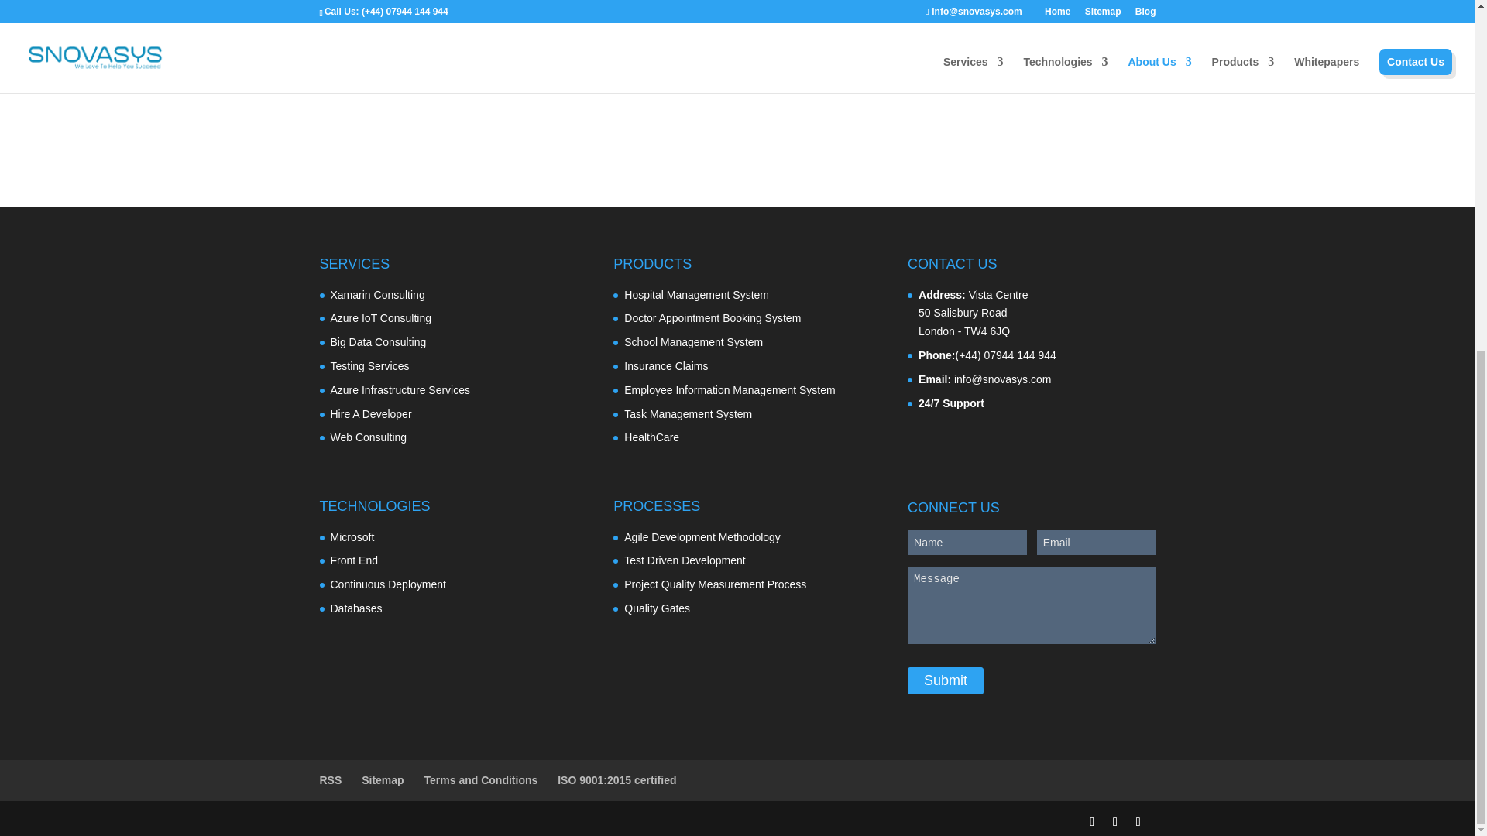 The image size is (1487, 836). What do you see at coordinates (945, 680) in the screenshot?
I see `Submit` at bounding box center [945, 680].